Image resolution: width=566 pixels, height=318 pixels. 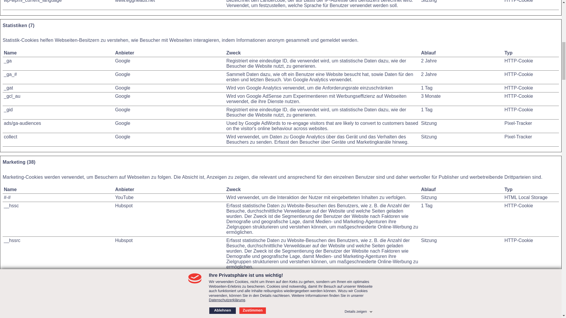 What do you see at coordinates (122, 74) in the screenshot?
I see `Google` at bounding box center [122, 74].